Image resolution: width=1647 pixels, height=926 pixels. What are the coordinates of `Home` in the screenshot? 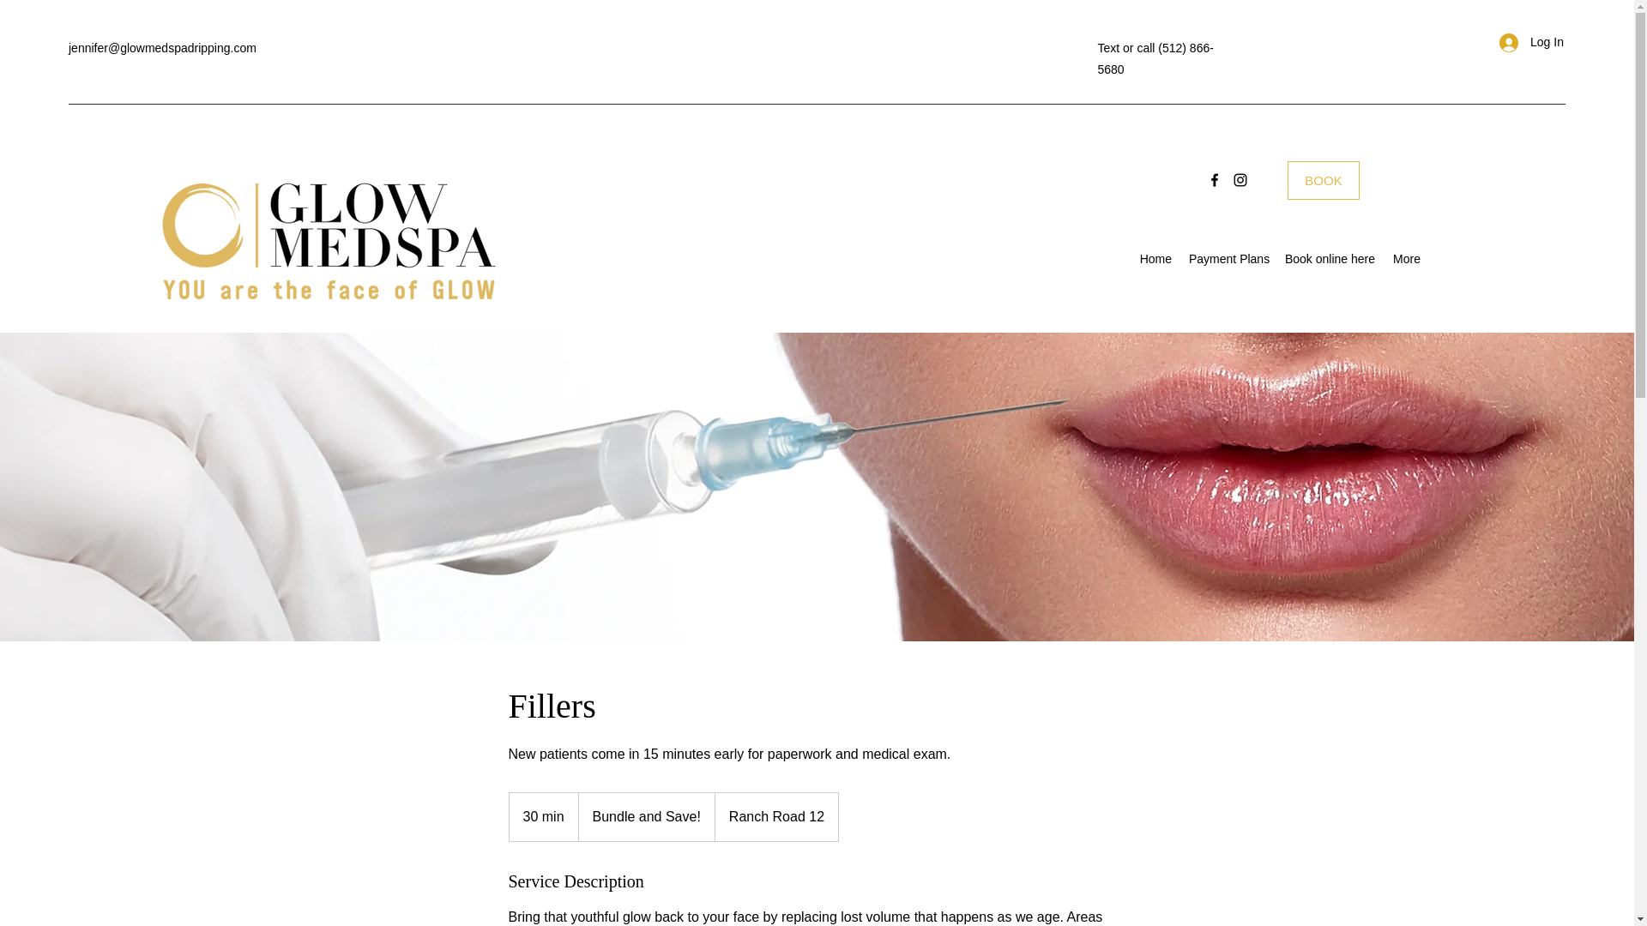 It's located at (1155, 259).